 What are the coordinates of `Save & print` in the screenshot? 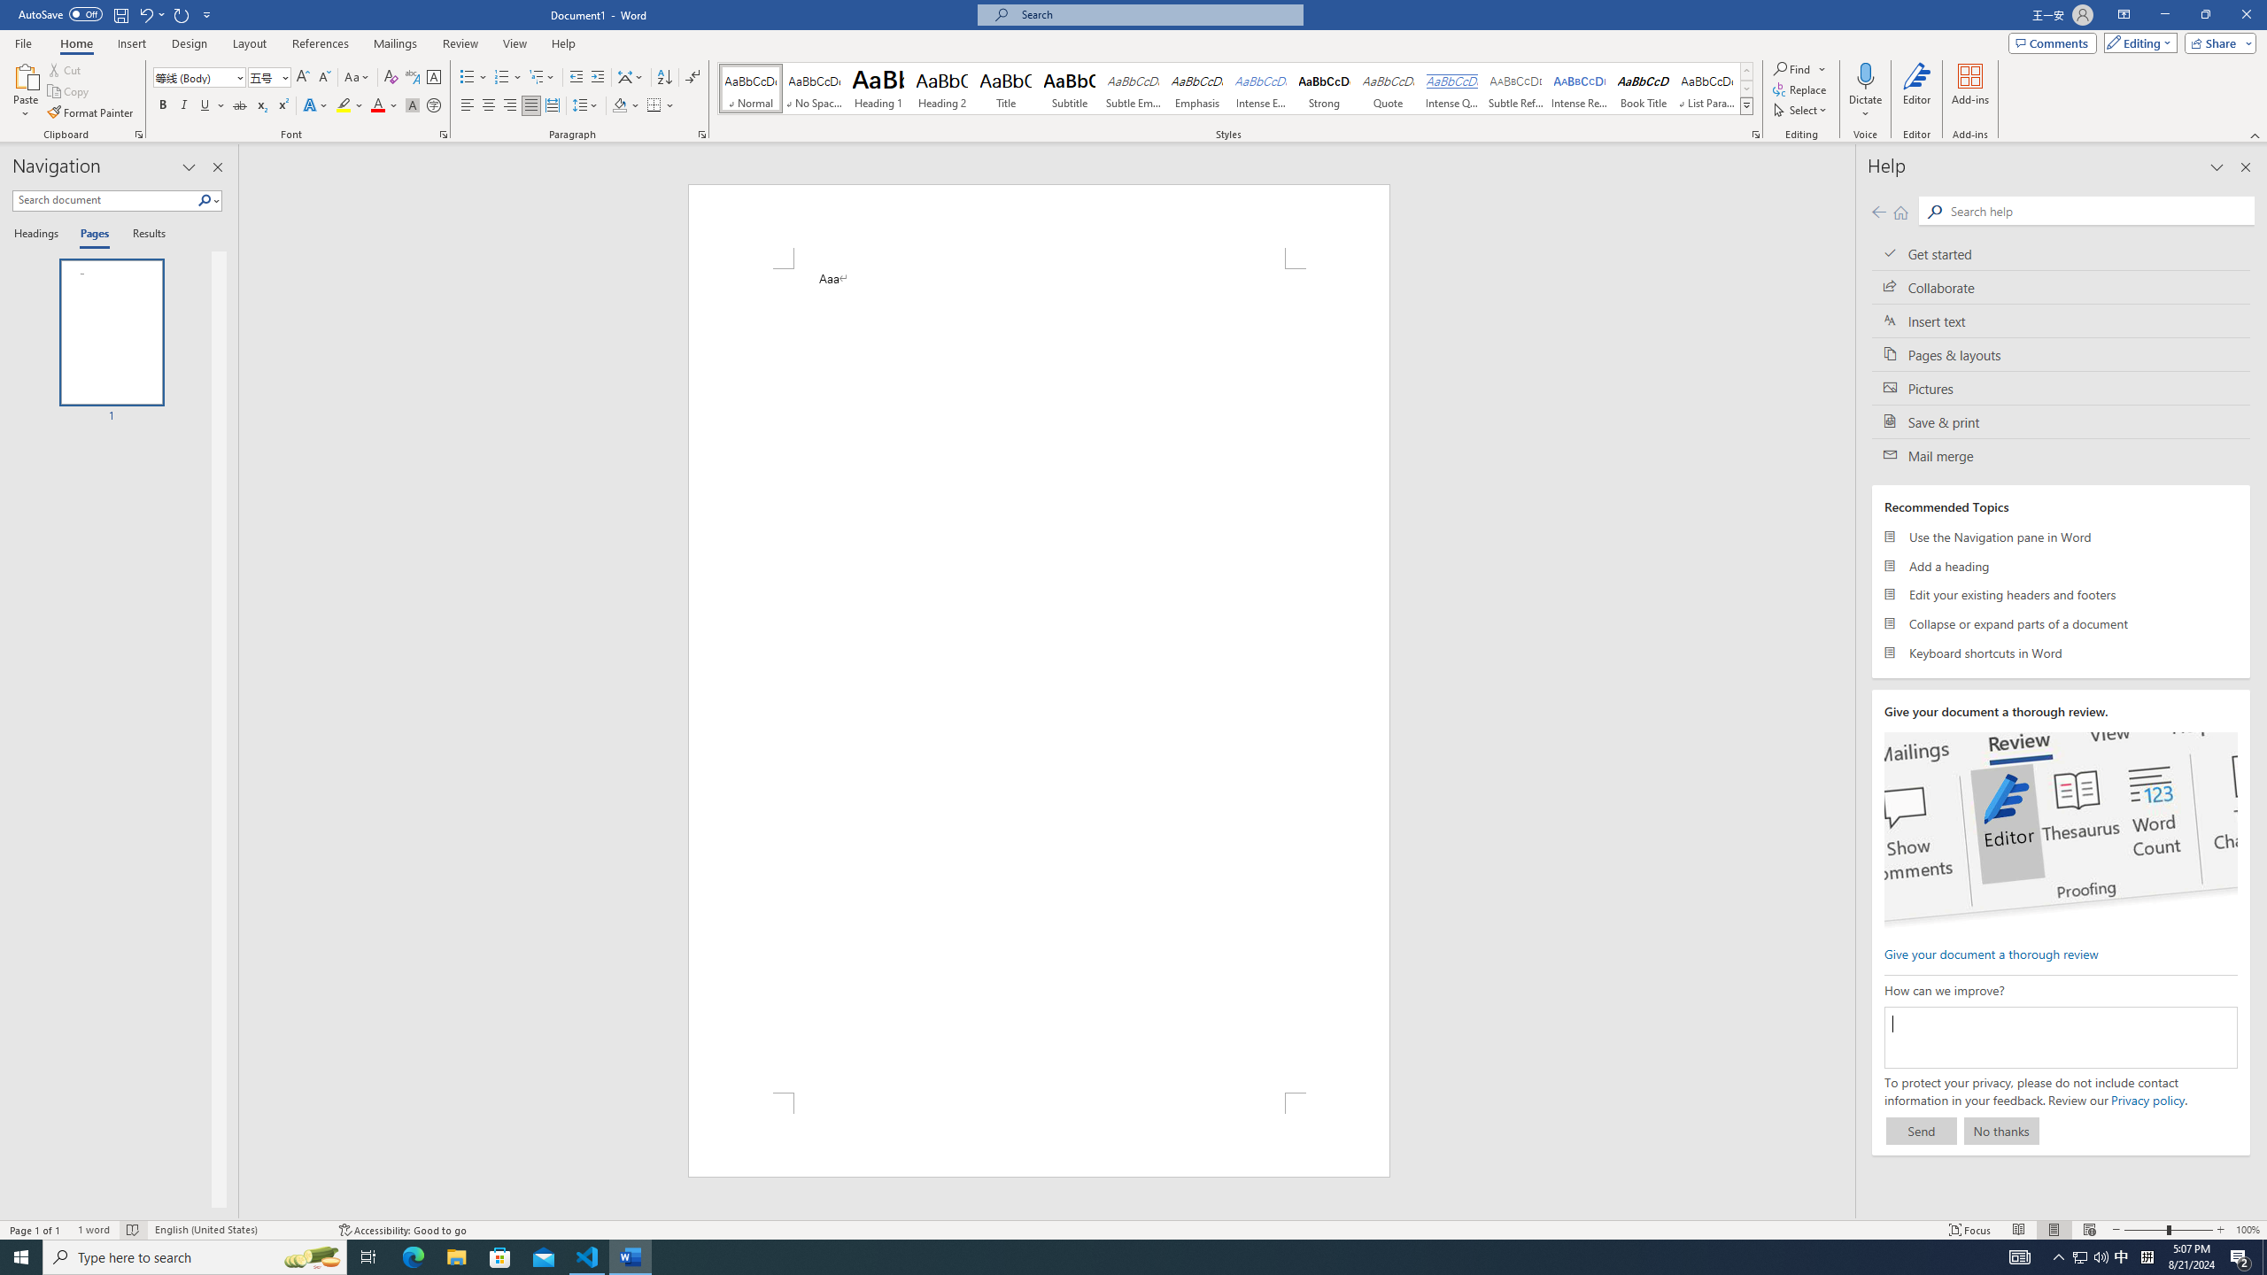 It's located at (2062, 421).